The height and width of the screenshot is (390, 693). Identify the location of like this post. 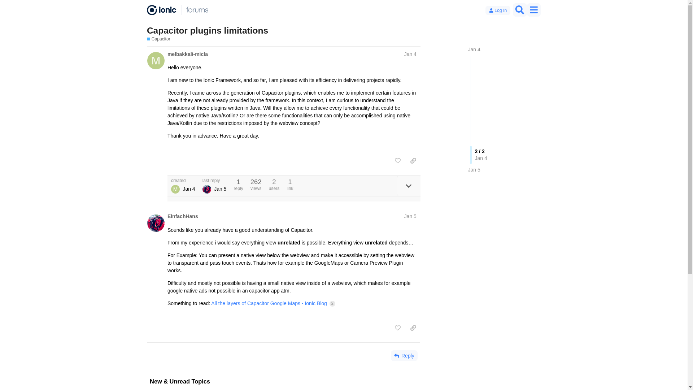
(398, 161).